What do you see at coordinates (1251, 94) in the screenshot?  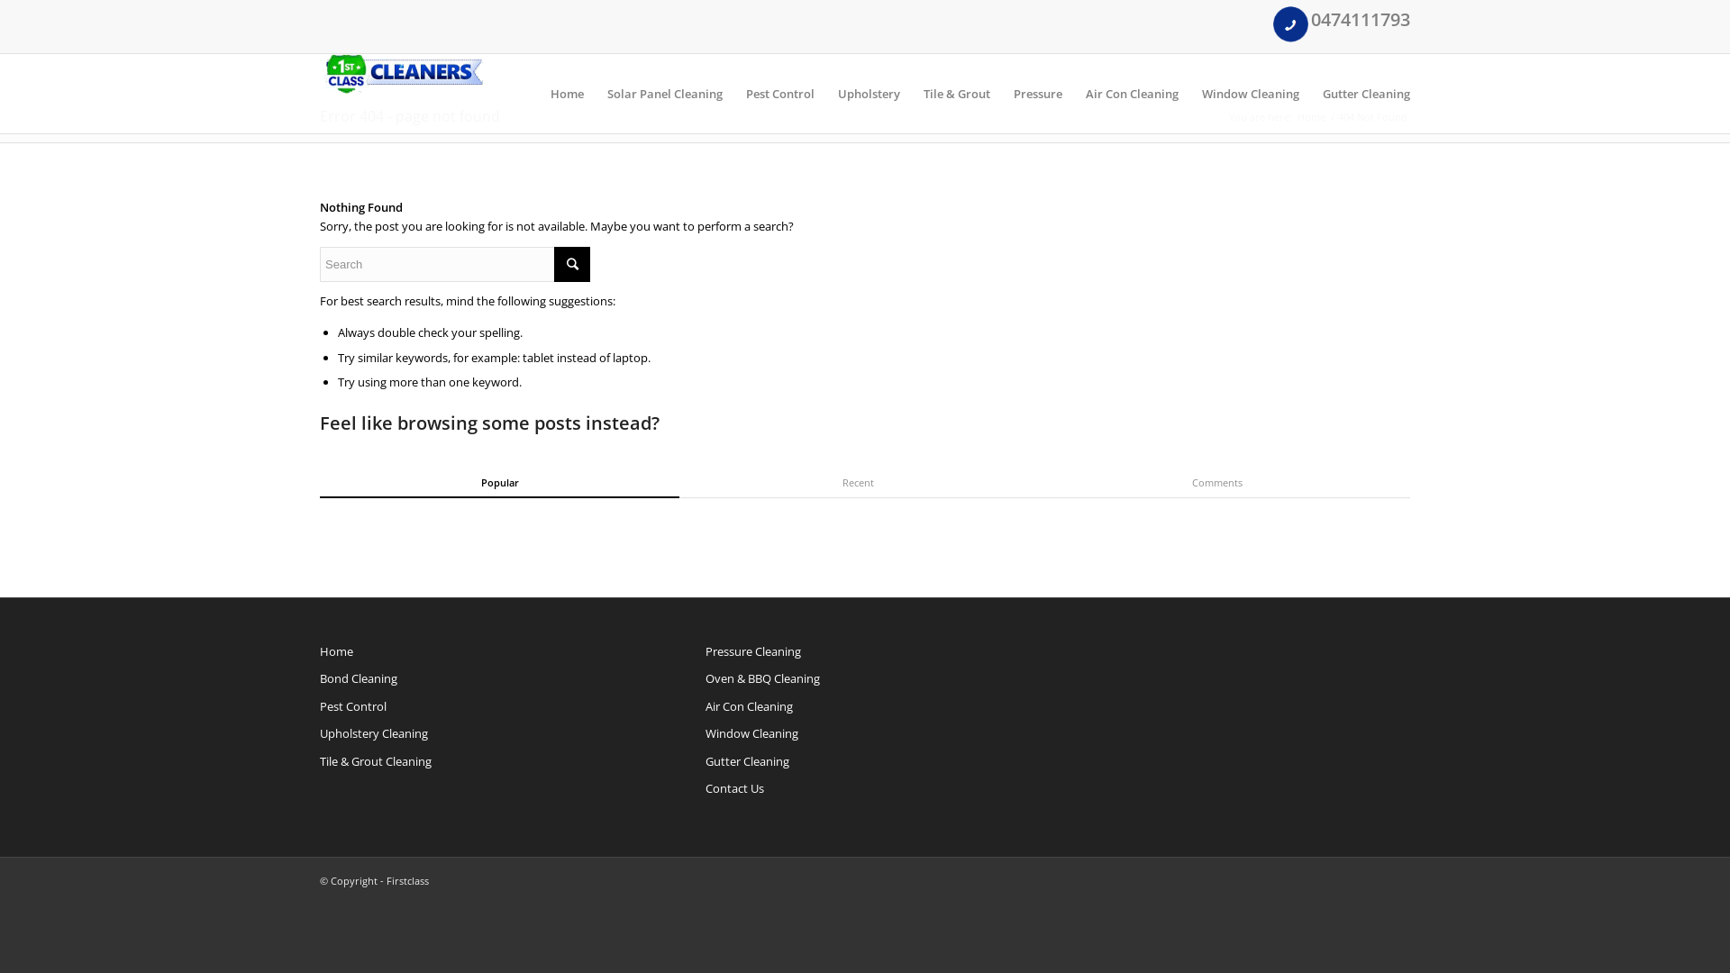 I see `Window Cleaning` at bounding box center [1251, 94].